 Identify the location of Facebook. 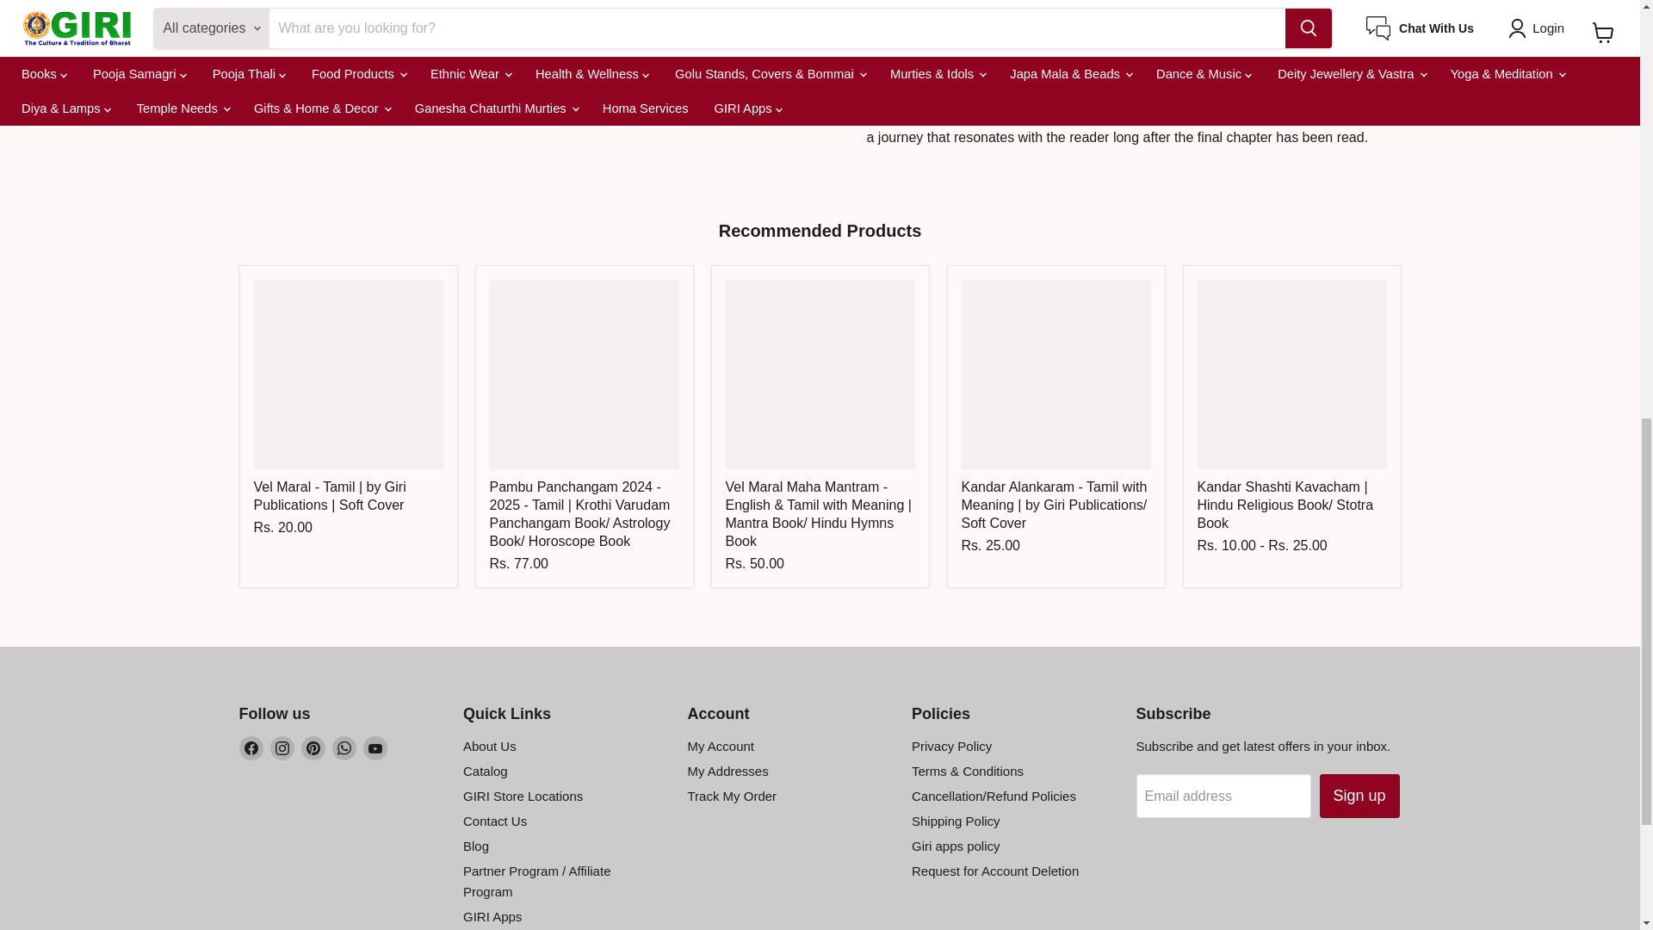
(251, 748).